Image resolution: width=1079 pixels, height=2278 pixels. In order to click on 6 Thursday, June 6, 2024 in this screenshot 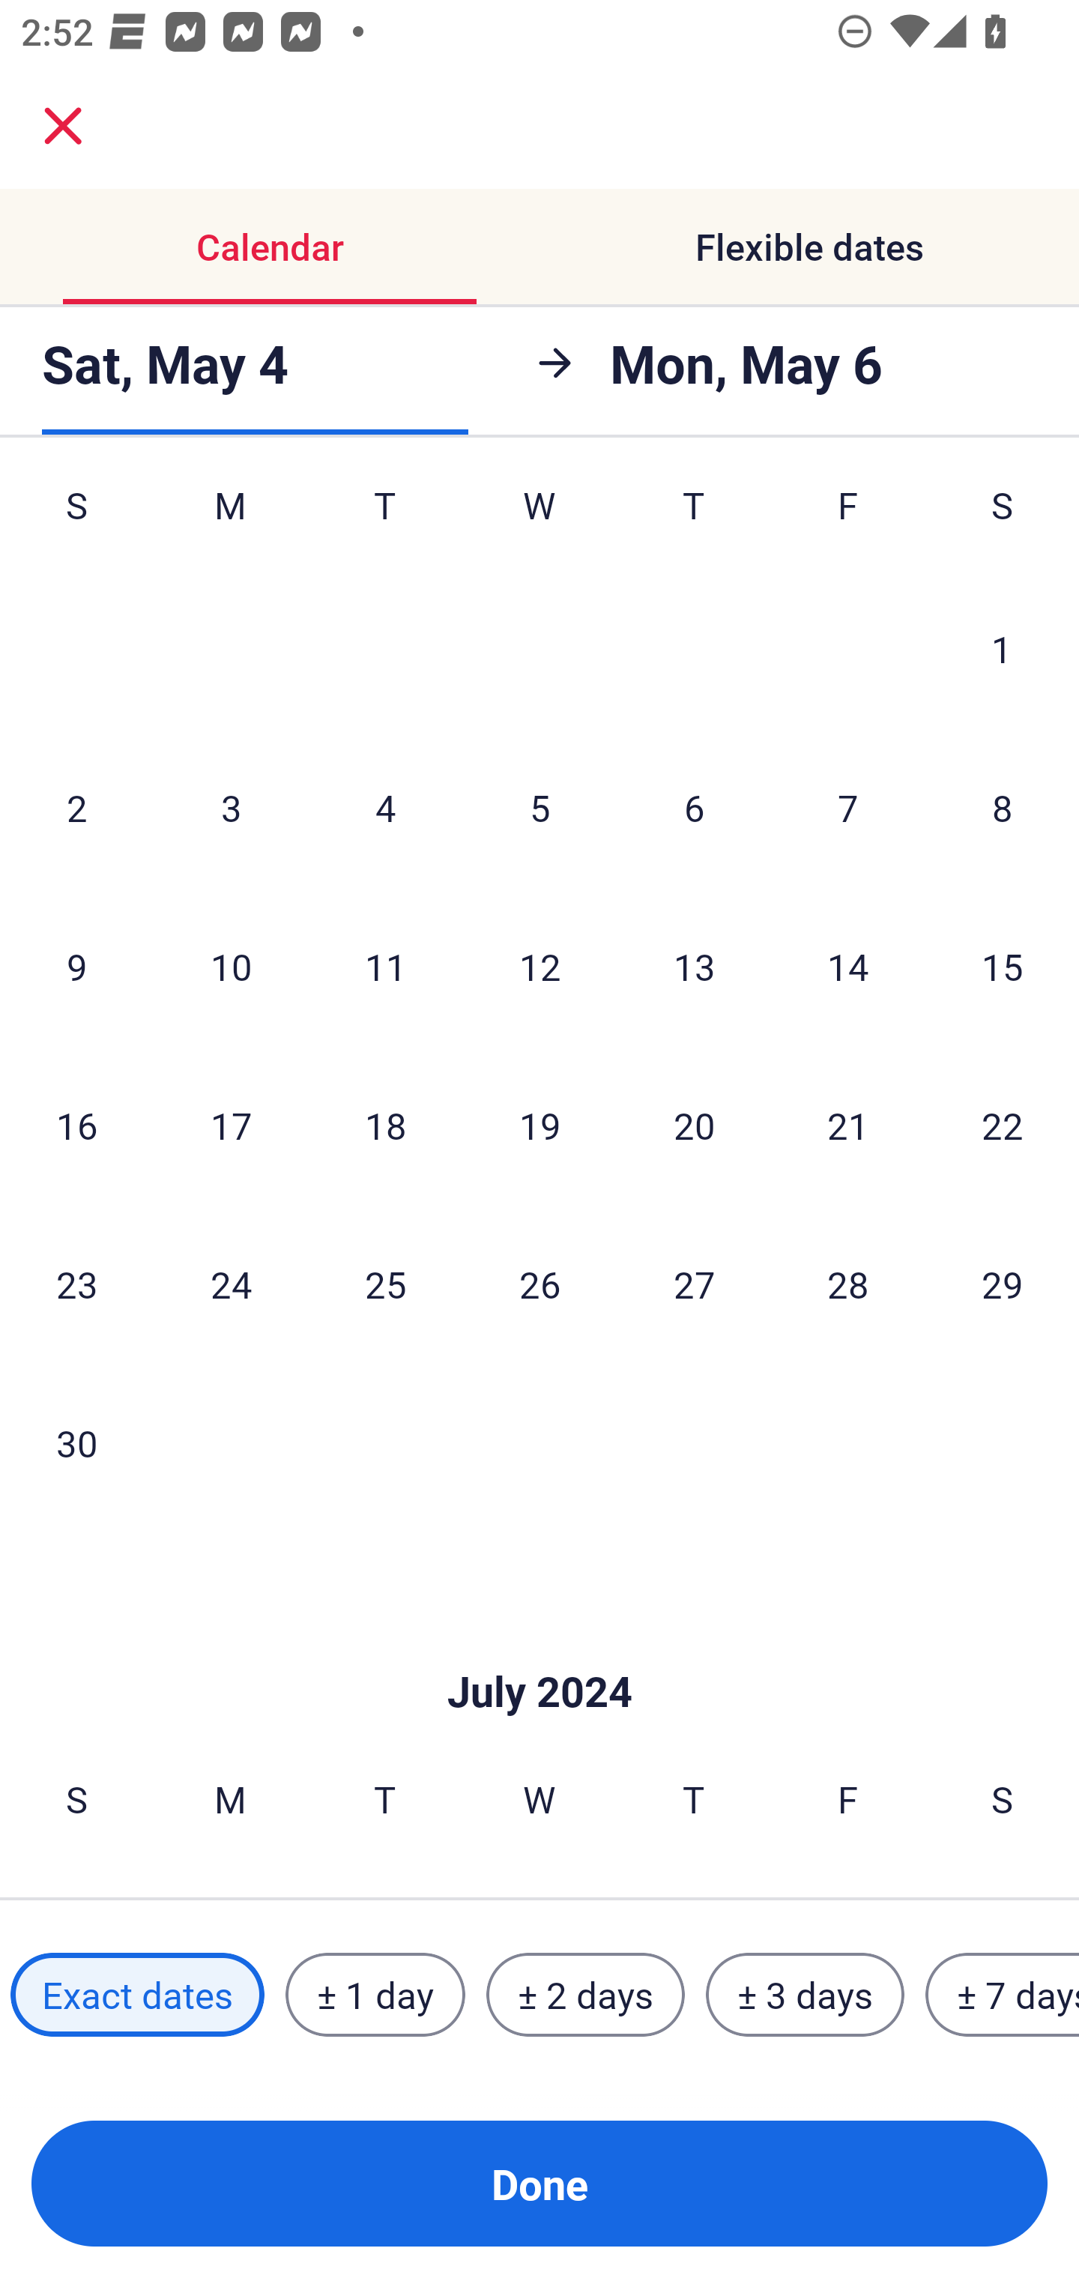, I will do `click(694, 807)`.